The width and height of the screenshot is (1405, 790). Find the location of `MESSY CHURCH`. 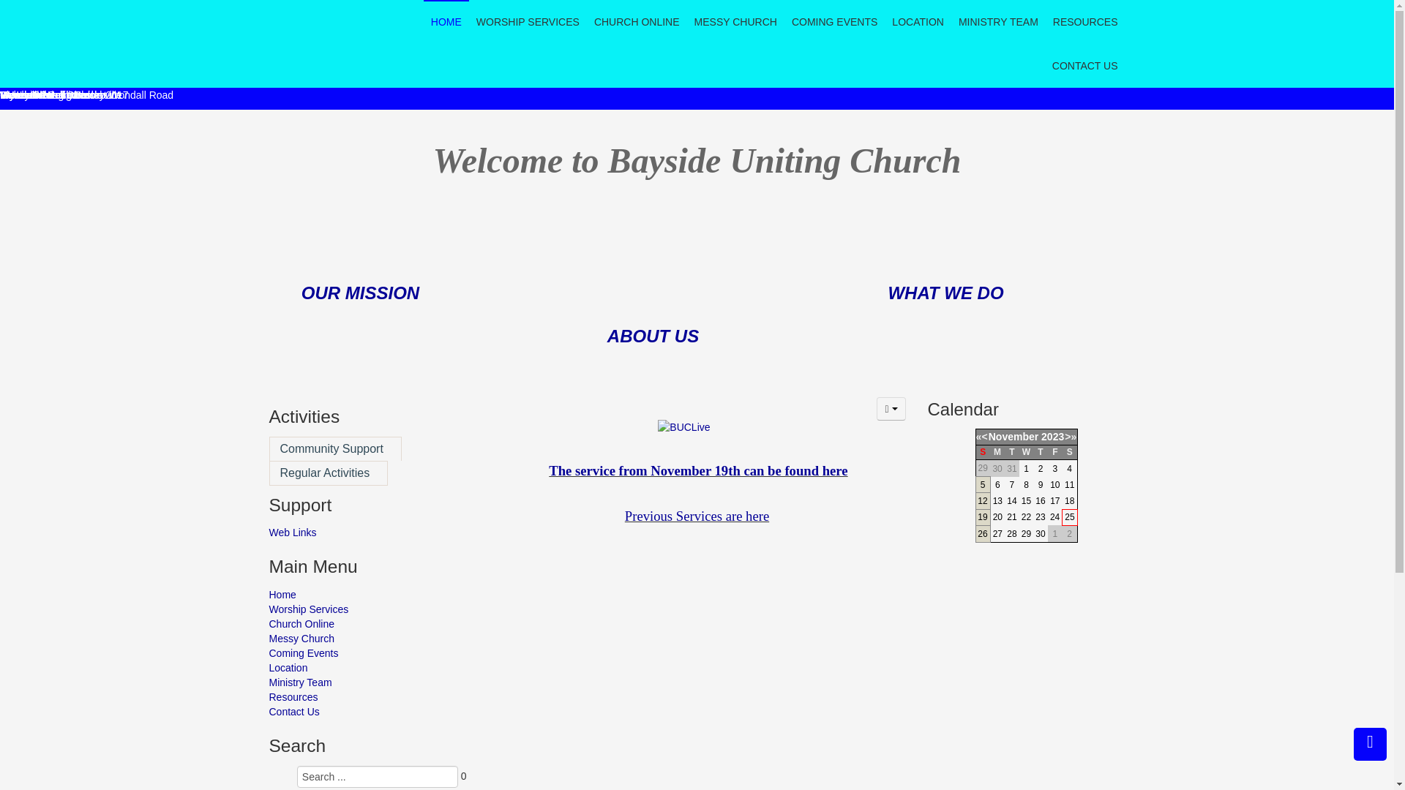

MESSY CHURCH is located at coordinates (736, 22).